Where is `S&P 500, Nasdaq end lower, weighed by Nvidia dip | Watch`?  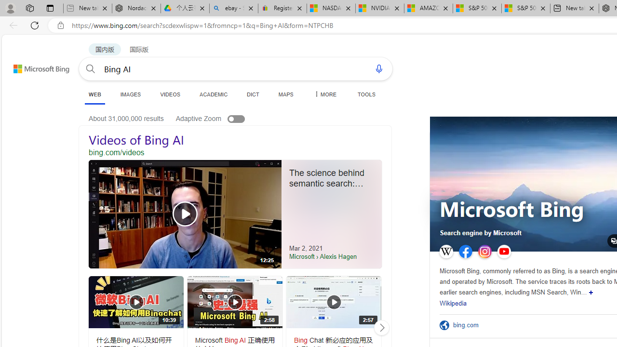 S&P 500, Nasdaq end lower, weighed by Nvidia dip | Watch is located at coordinates (525, 9).